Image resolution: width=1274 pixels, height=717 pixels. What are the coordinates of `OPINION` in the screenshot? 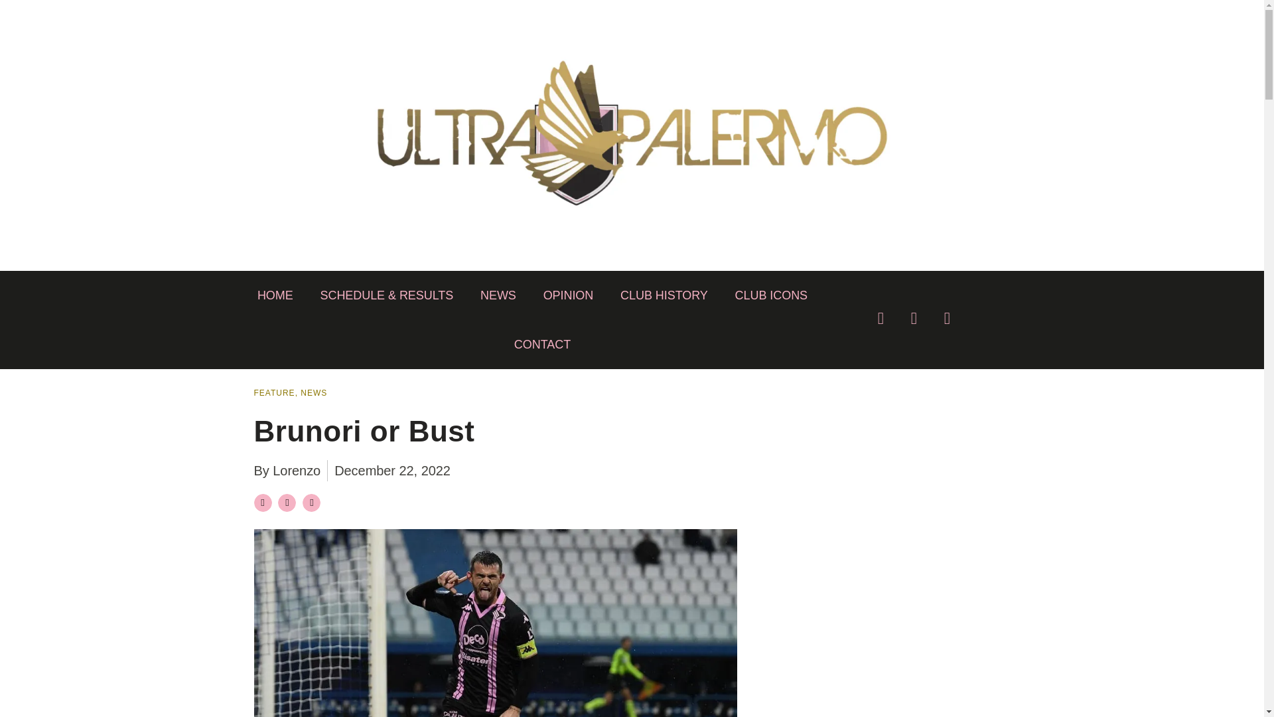 It's located at (567, 295).